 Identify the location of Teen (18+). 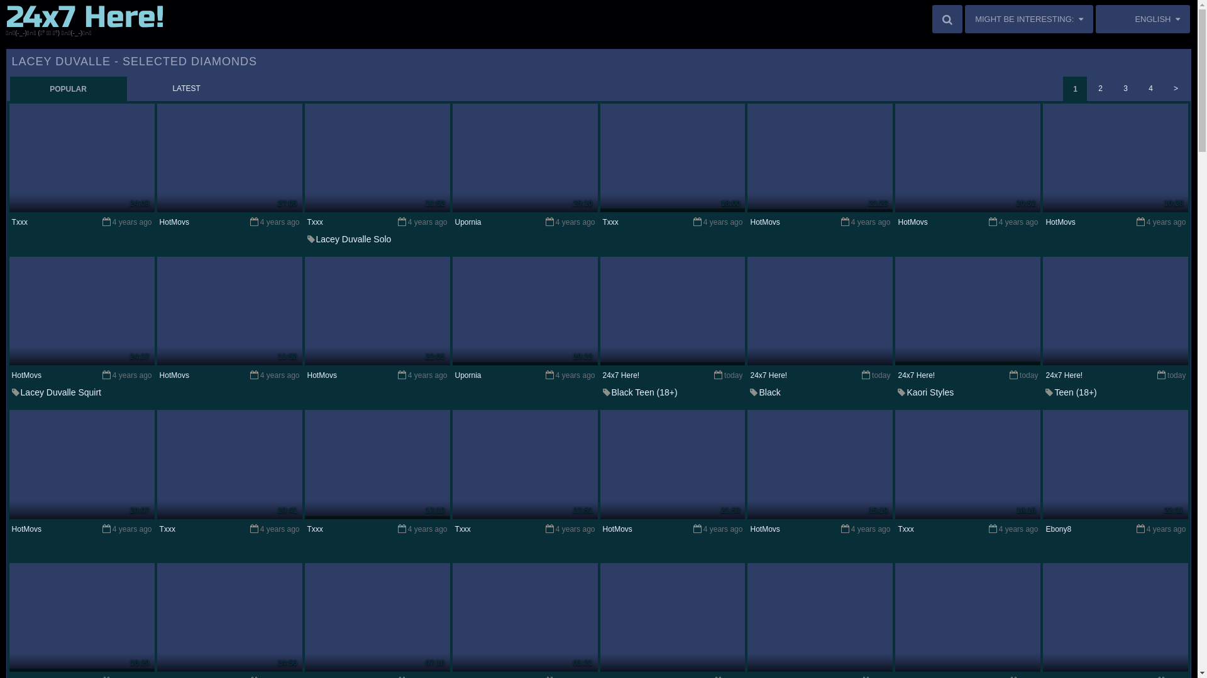
(1075, 392).